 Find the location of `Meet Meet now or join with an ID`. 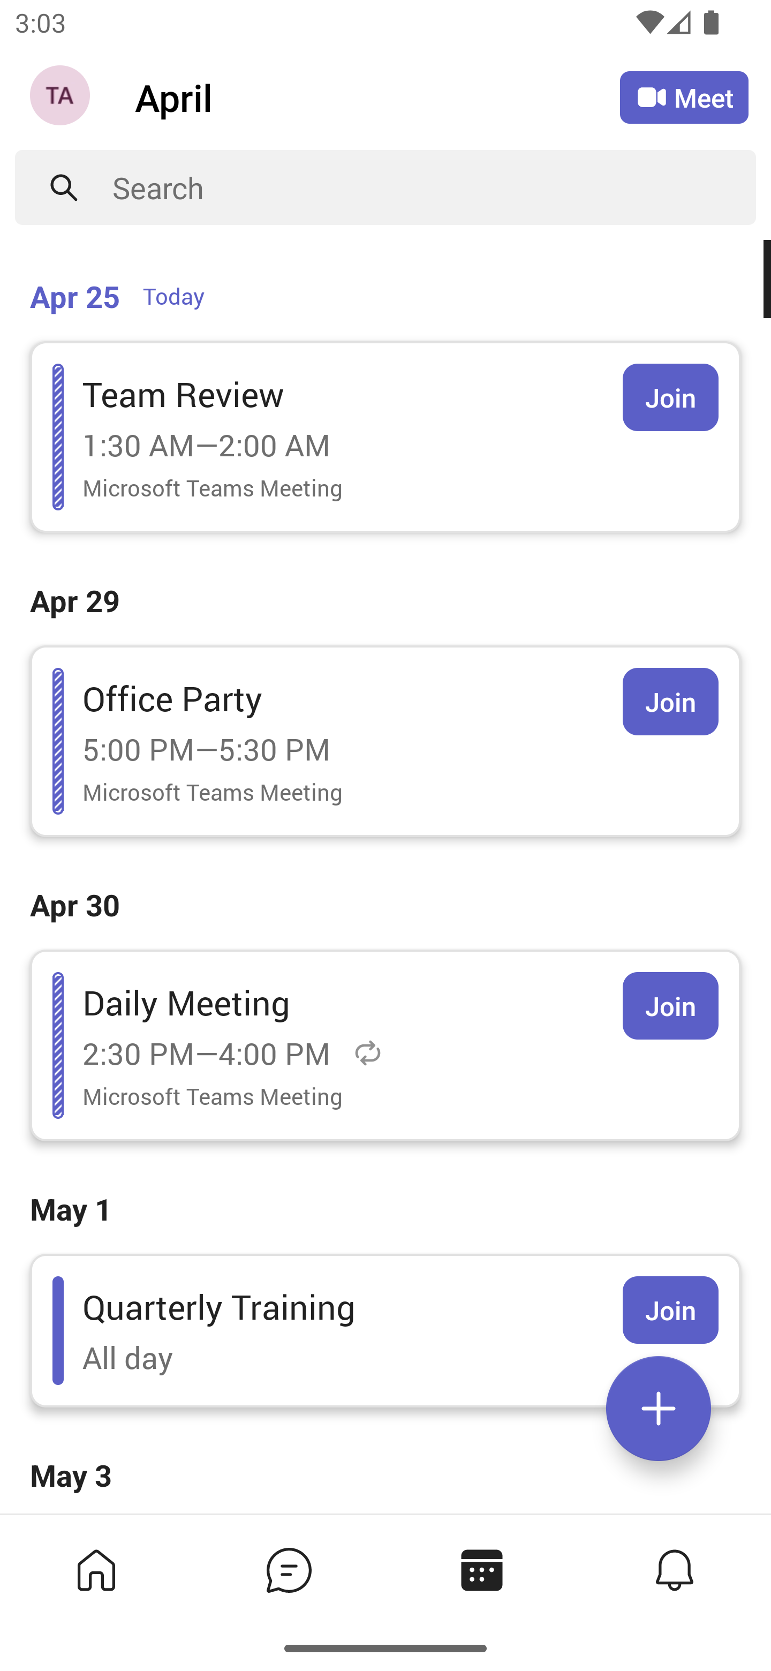

Meet Meet now or join with an ID is located at coordinates (684, 97).